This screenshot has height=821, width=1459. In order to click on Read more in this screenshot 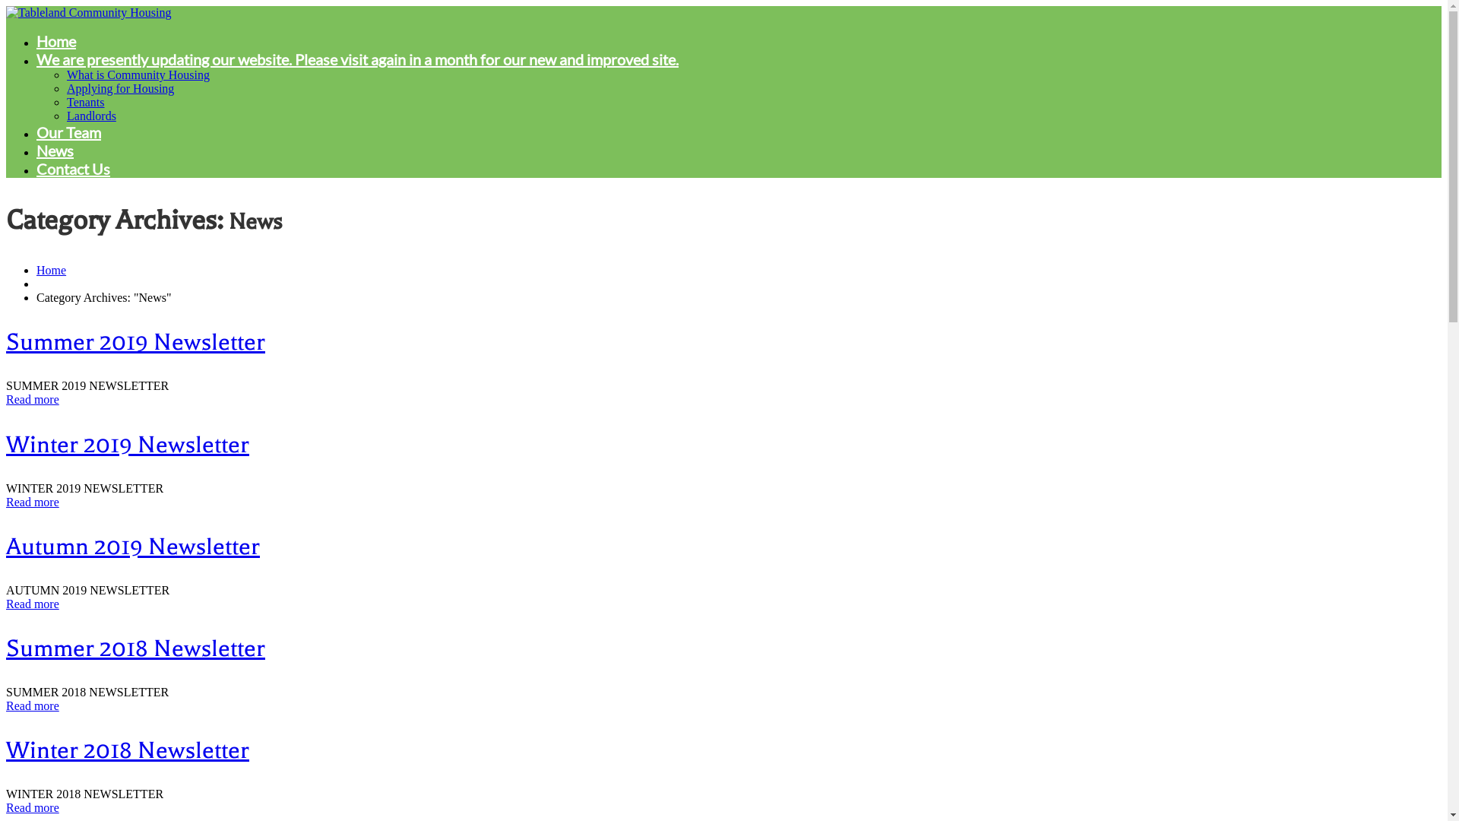, I will do `click(33, 705)`.